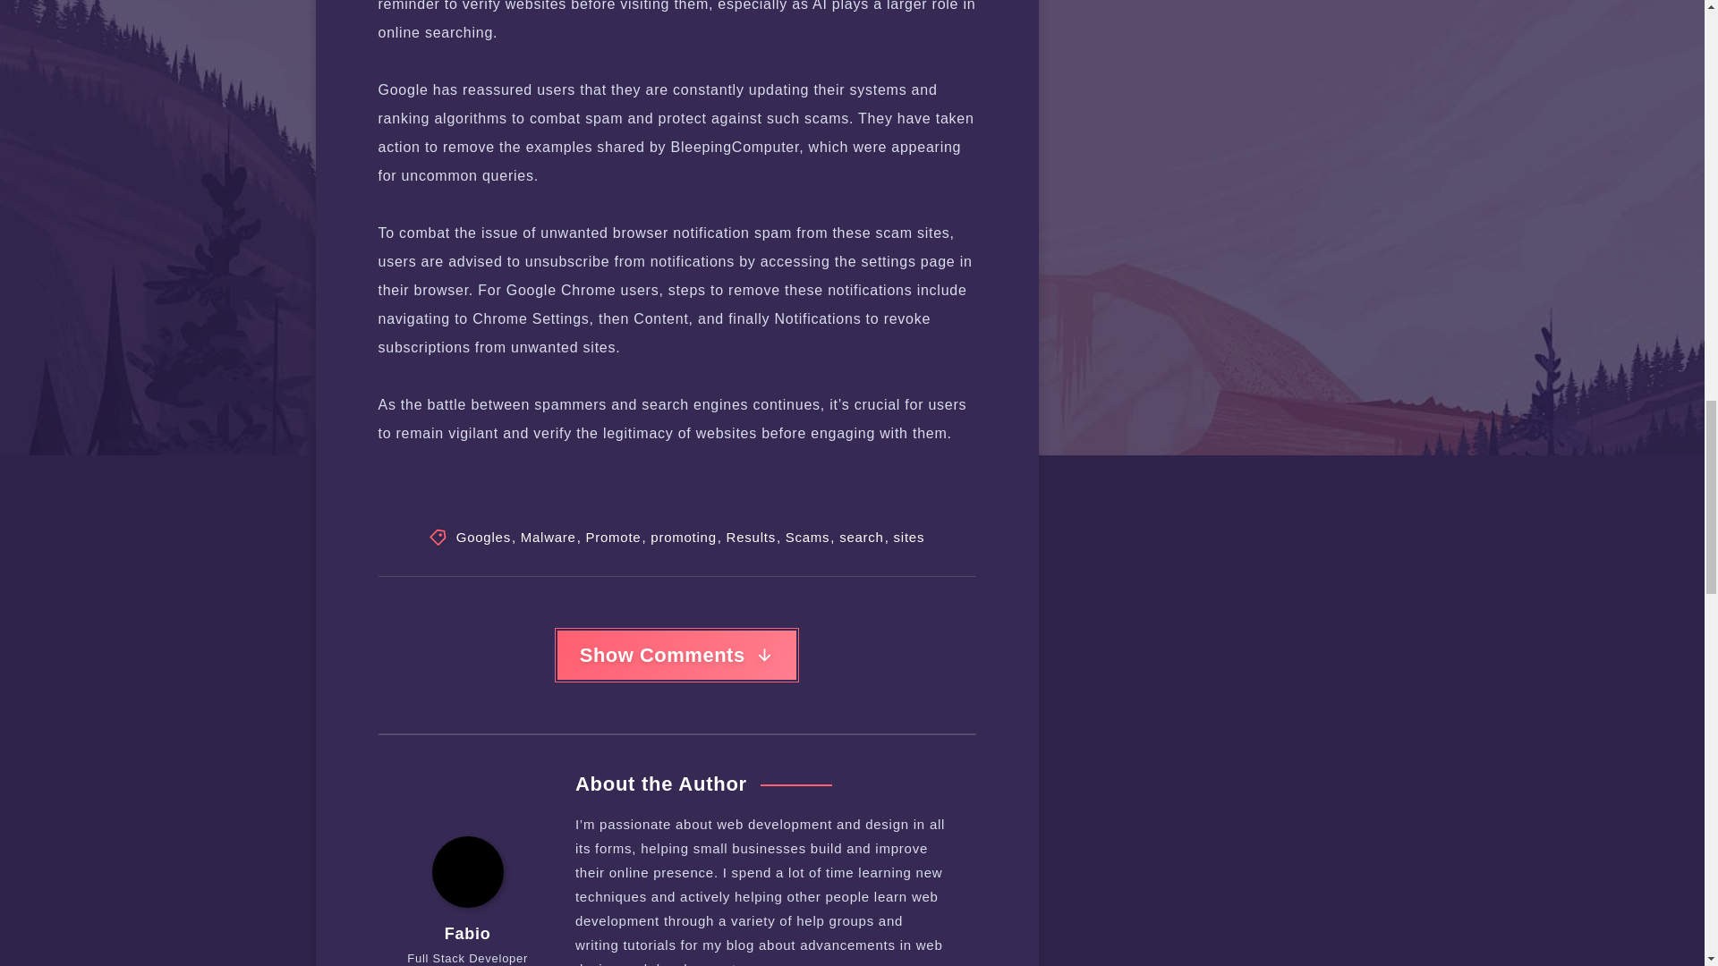 The width and height of the screenshot is (1718, 966). I want to click on Scams, so click(807, 538).